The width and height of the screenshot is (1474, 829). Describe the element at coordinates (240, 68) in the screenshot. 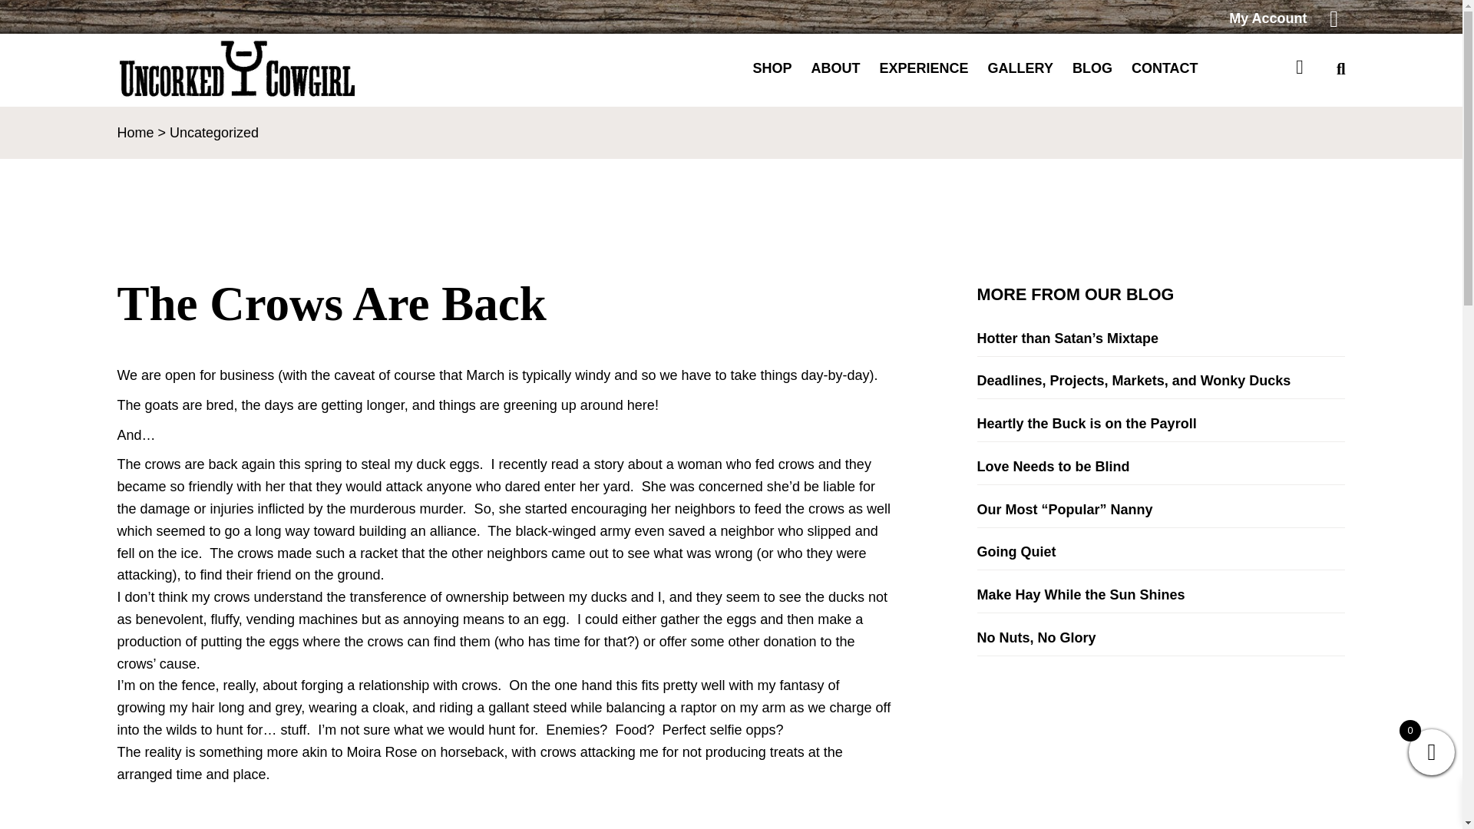

I see `Horizontal-Logo` at that location.